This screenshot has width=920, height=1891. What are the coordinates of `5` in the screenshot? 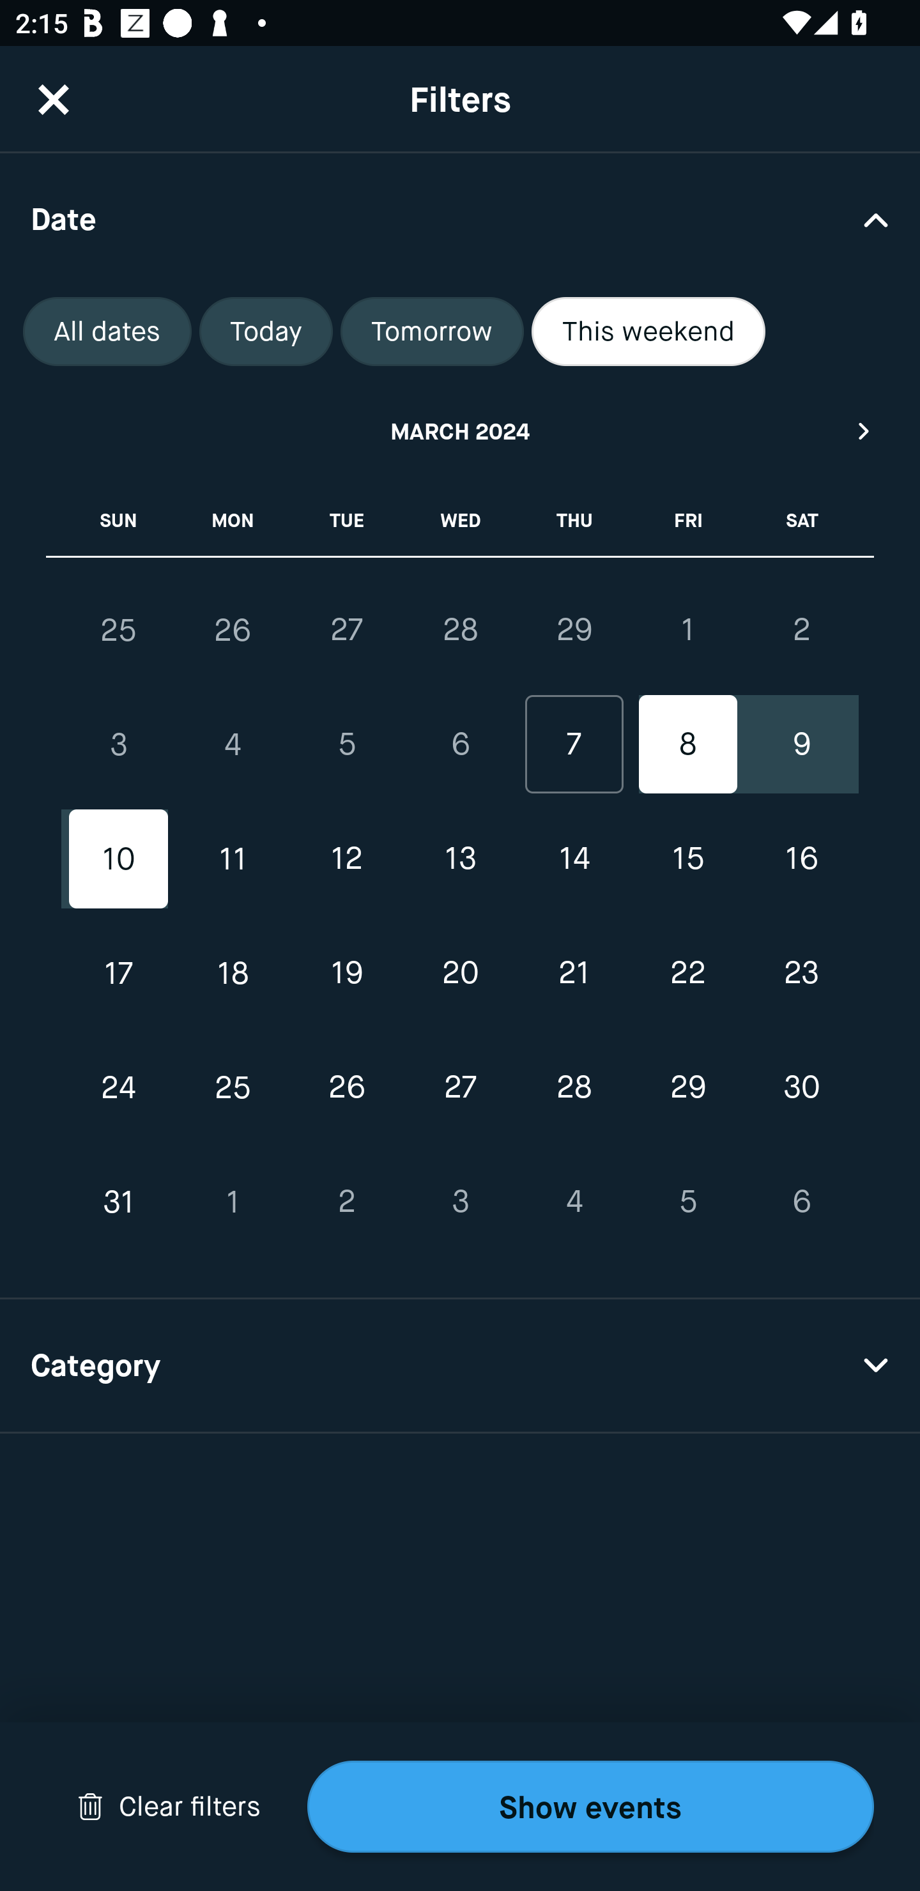 It's located at (687, 1201).